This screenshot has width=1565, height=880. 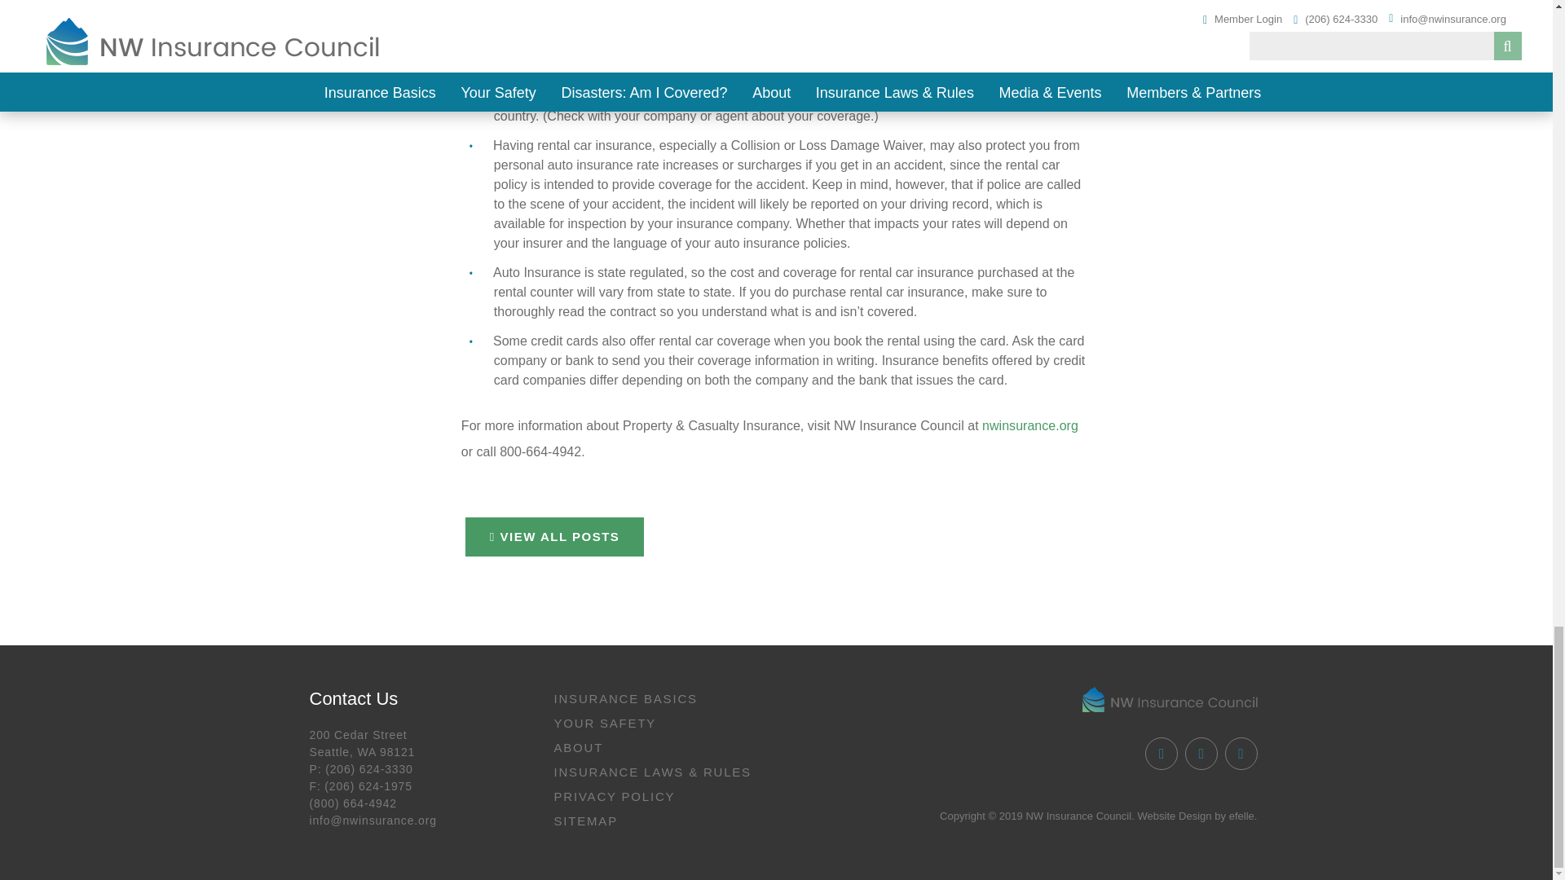 What do you see at coordinates (657, 797) in the screenshot?
I see `Privacy Policy` at bounding box center [657, 797].